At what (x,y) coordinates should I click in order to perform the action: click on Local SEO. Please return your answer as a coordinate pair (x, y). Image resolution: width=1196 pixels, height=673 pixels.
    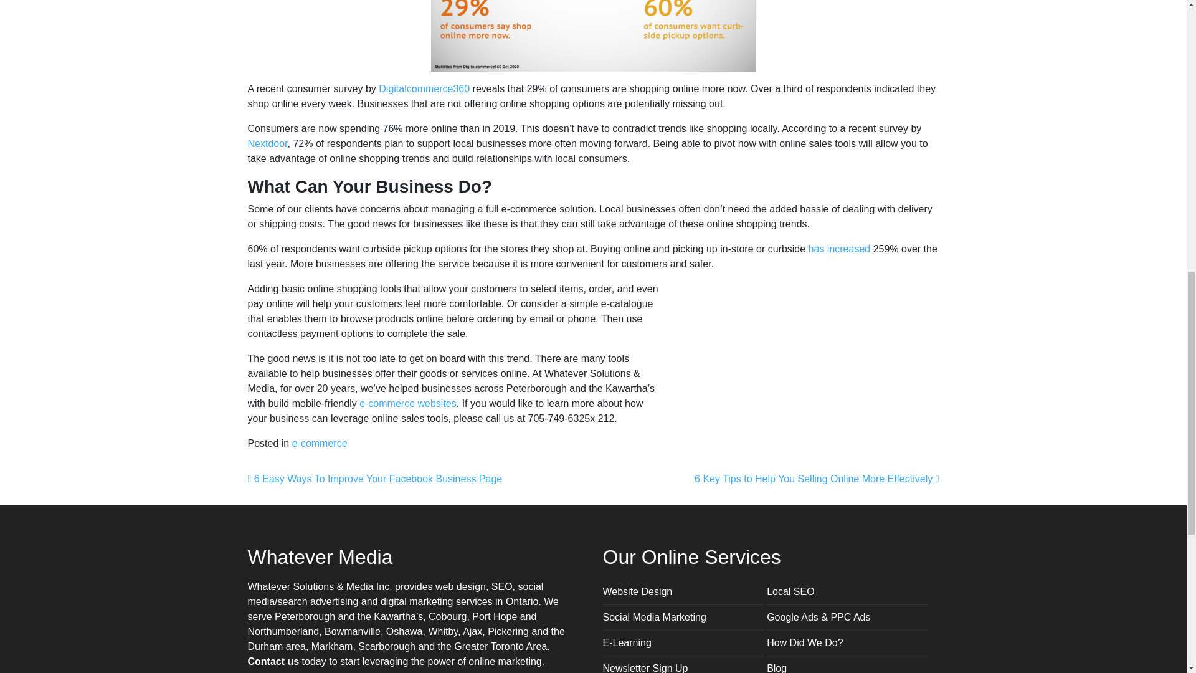
    Looking at the image, I should click on (790, 591).